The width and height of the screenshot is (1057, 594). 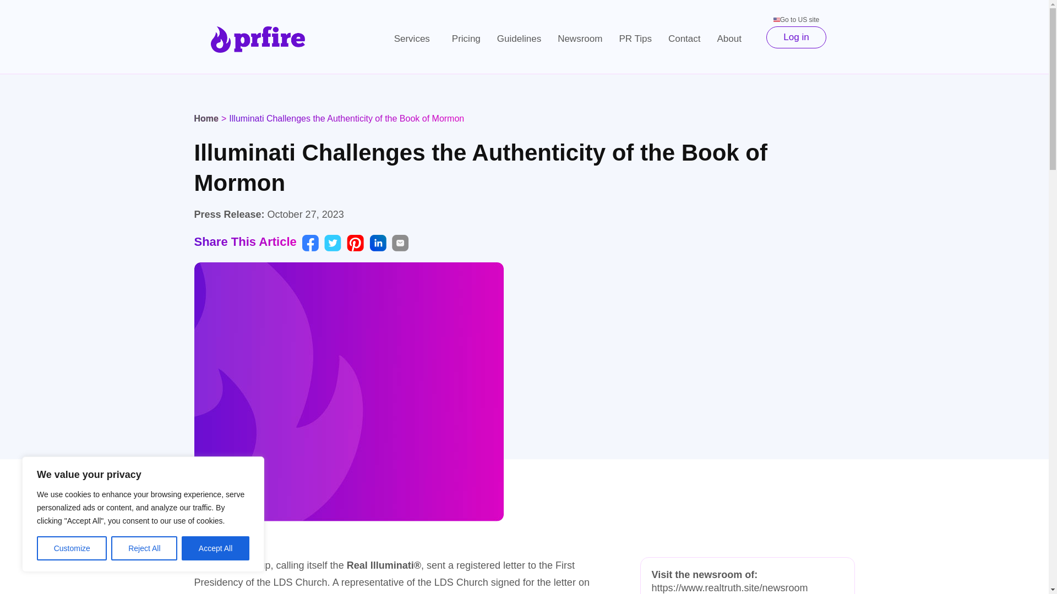 What do you see at coordinates (580, 38) in the screenshot?
I see `Newsroom` at bounding box center [580, 38].